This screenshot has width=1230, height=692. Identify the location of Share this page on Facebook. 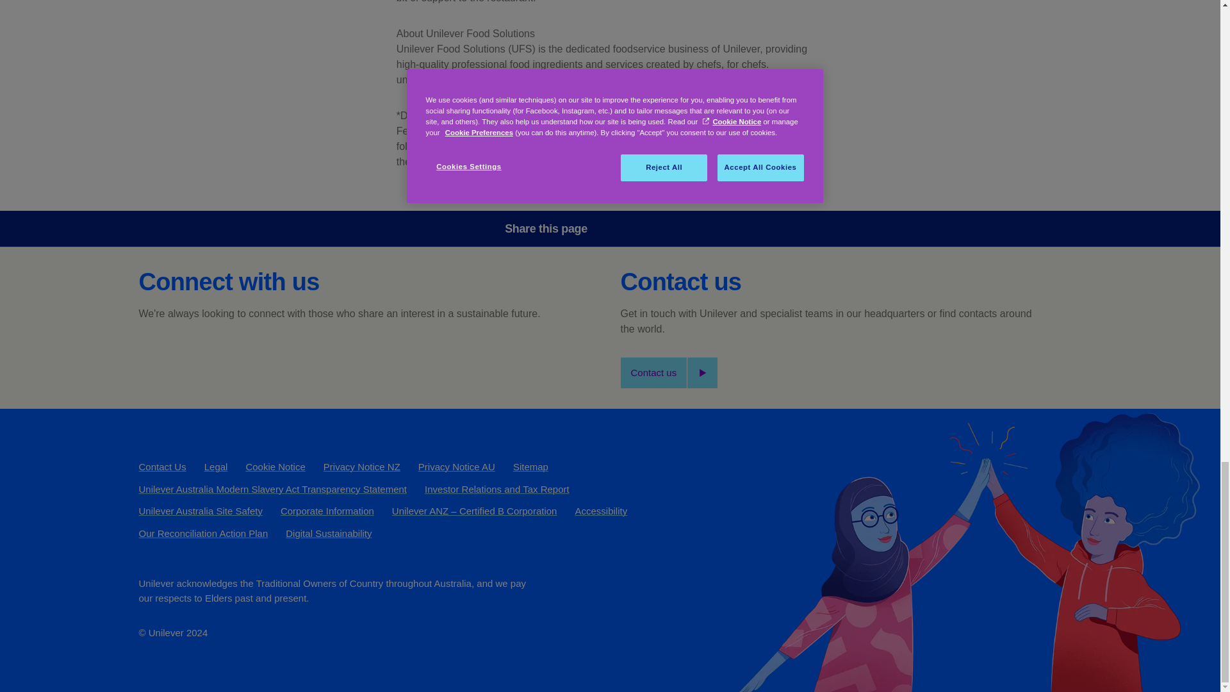
(625, 228).